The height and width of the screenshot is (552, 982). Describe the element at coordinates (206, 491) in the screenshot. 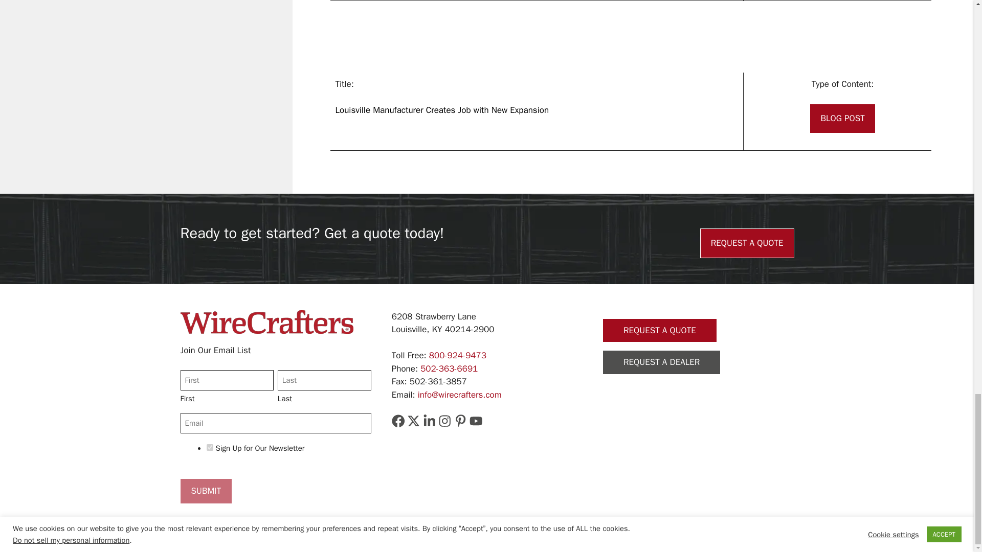

I see `Submit` at that location.